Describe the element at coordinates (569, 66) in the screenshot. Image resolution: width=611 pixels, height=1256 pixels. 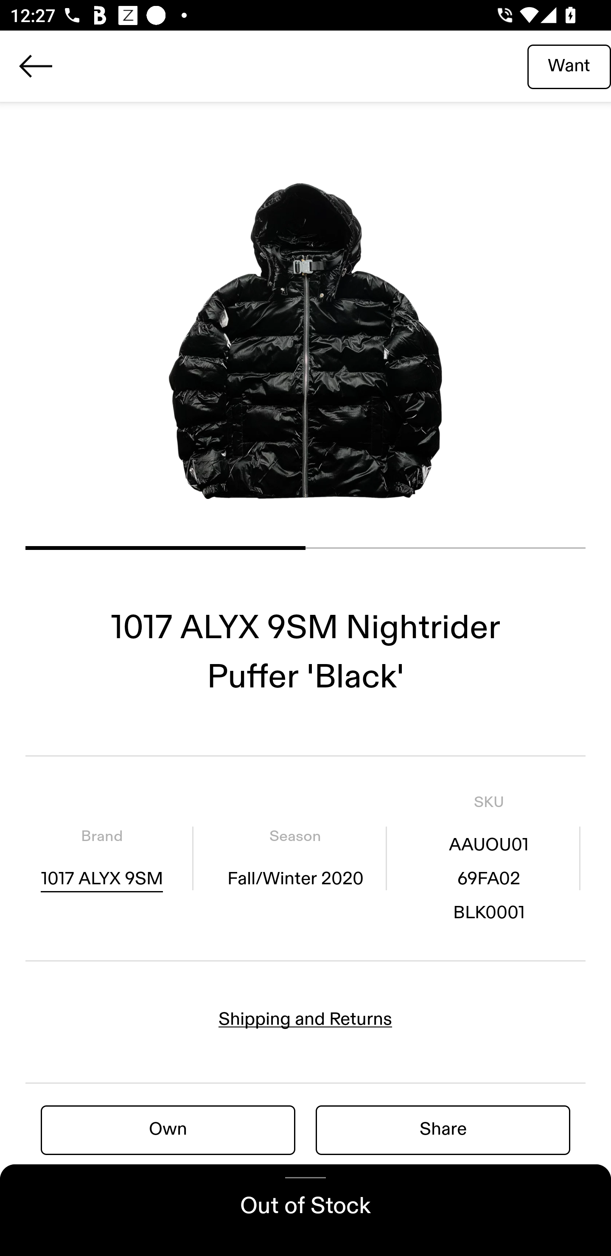
I see `Want` at that location.